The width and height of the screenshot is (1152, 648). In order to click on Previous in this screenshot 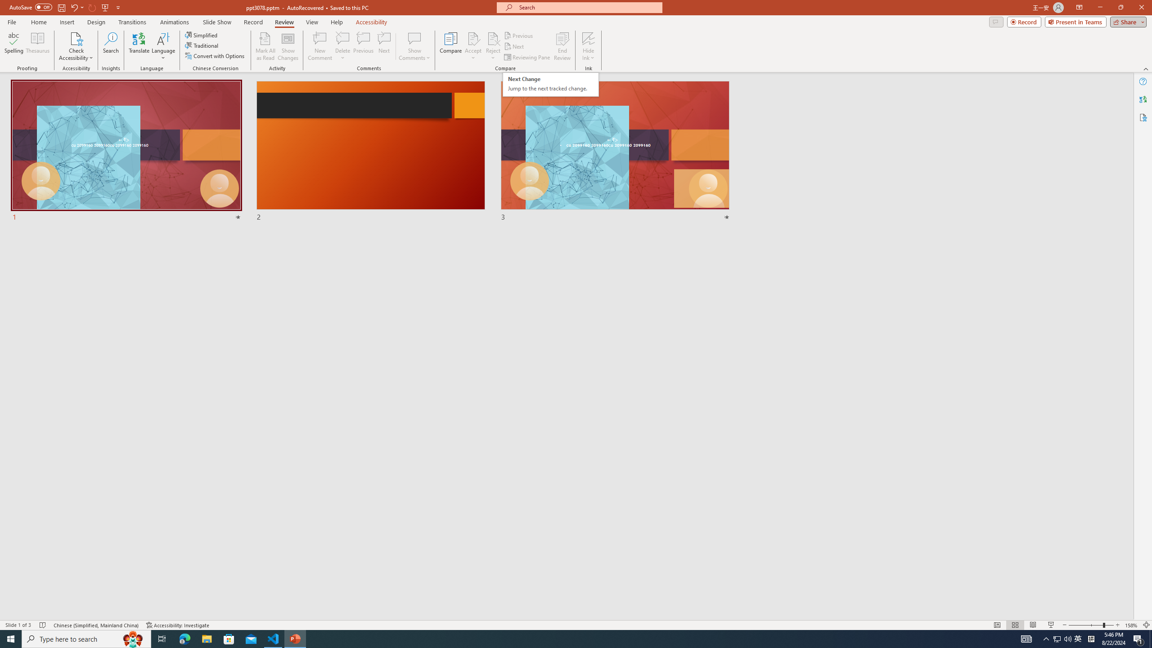, I will do `click(519, 35)`.